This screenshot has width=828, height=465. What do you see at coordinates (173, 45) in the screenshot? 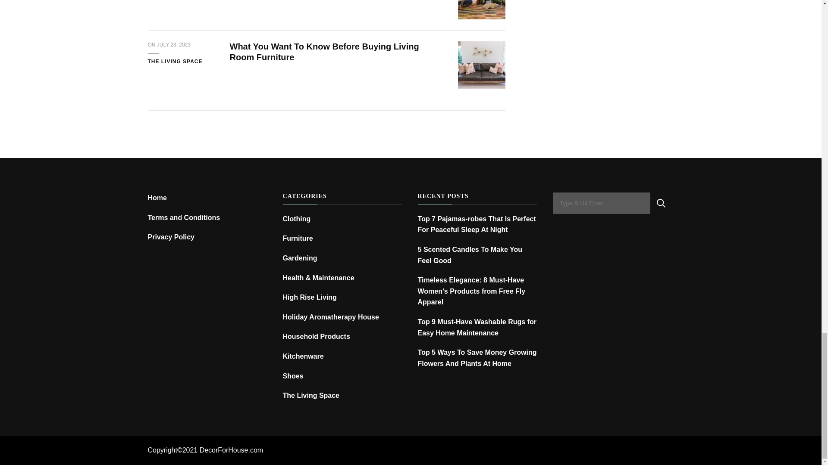
I see `JULY 23, 2023` at bounding box center [173, 45].